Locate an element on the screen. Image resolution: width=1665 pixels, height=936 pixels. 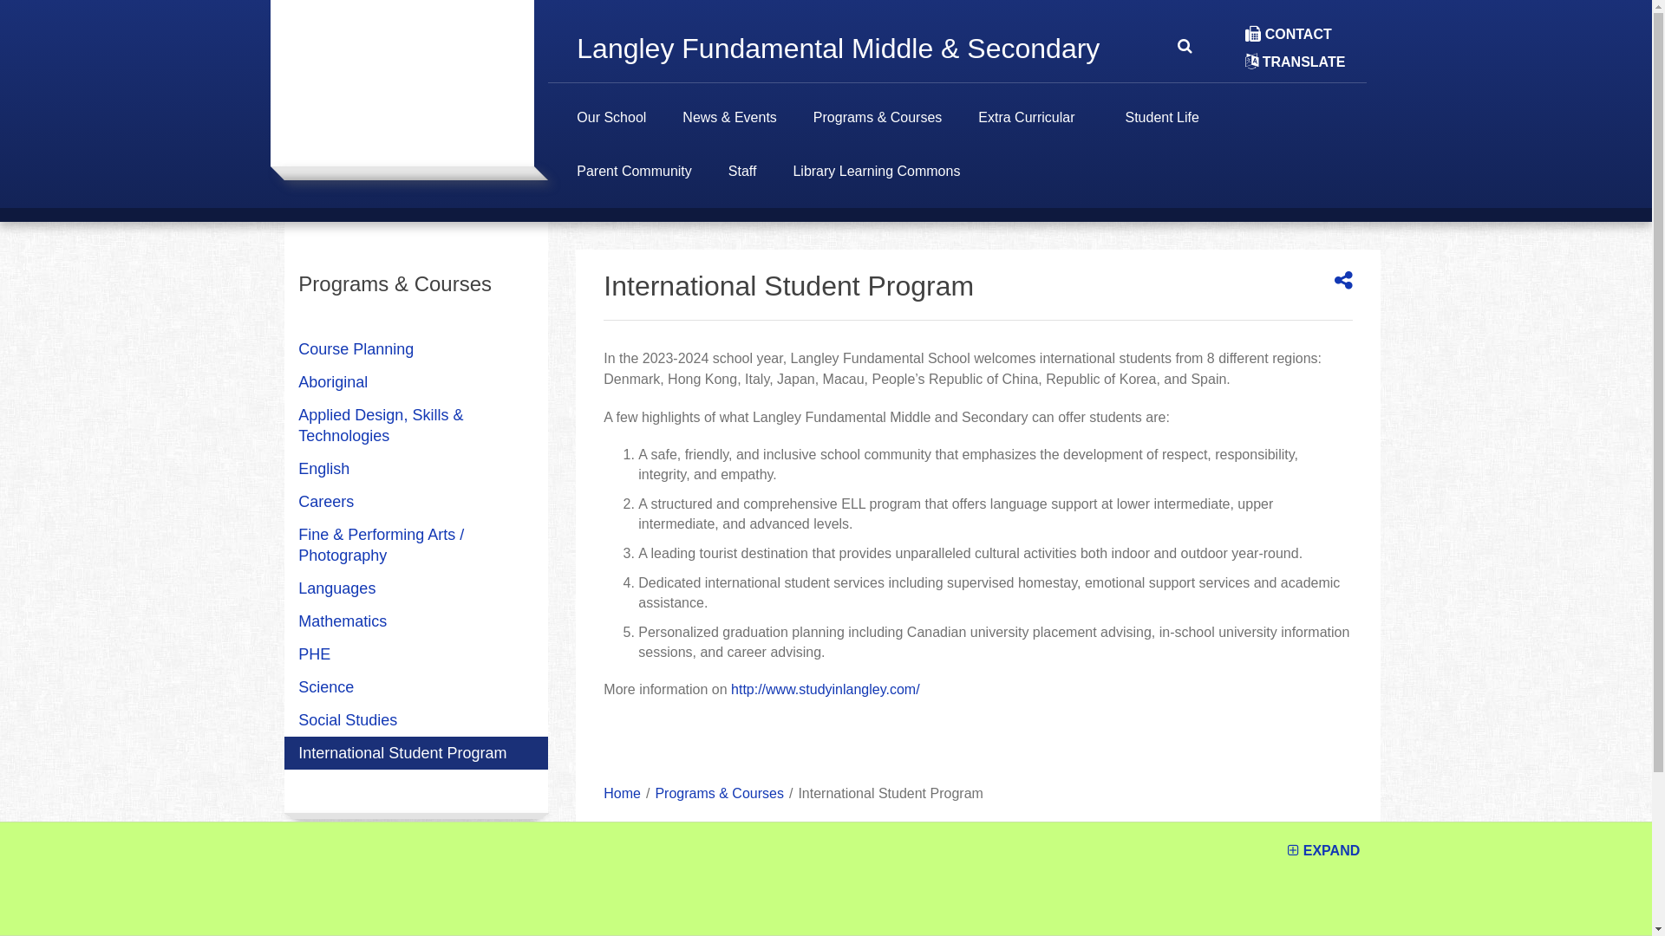
Programs & Courses is located at coordinates (416, 303).